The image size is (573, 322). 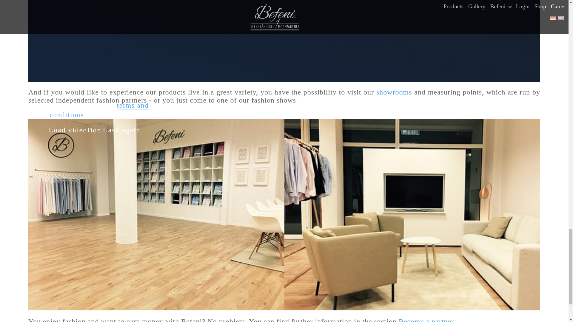 I want to click on showrooms, so click(x=394, y=92).